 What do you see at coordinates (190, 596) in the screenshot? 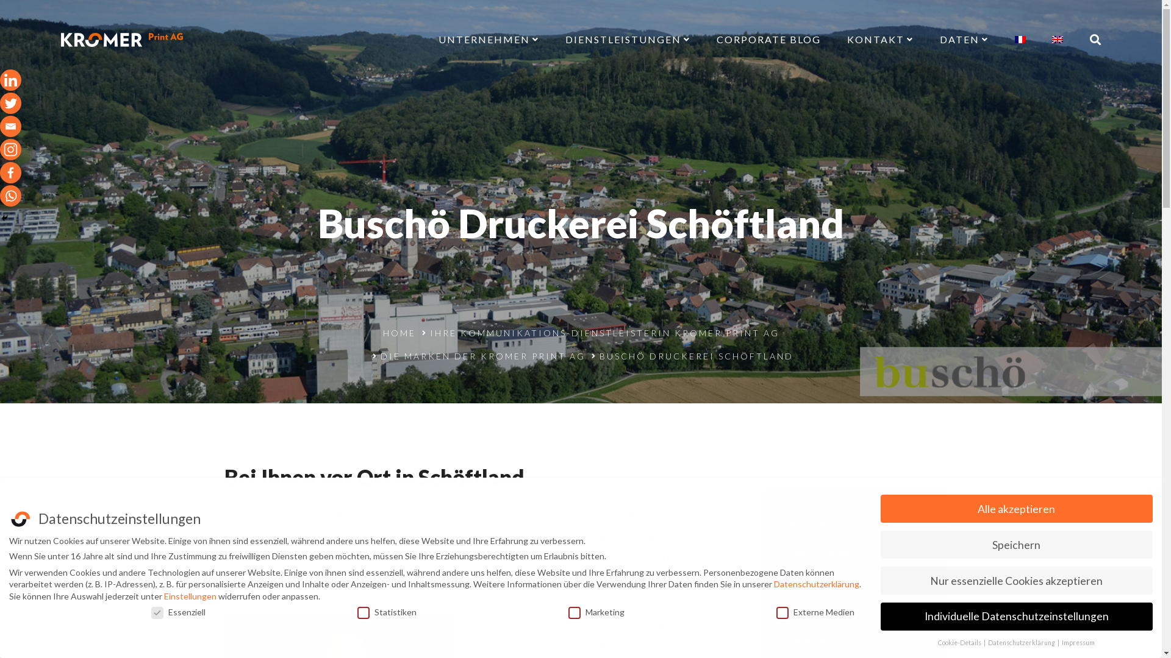
I see `Einstellungen` at bounding box center [190, 596].